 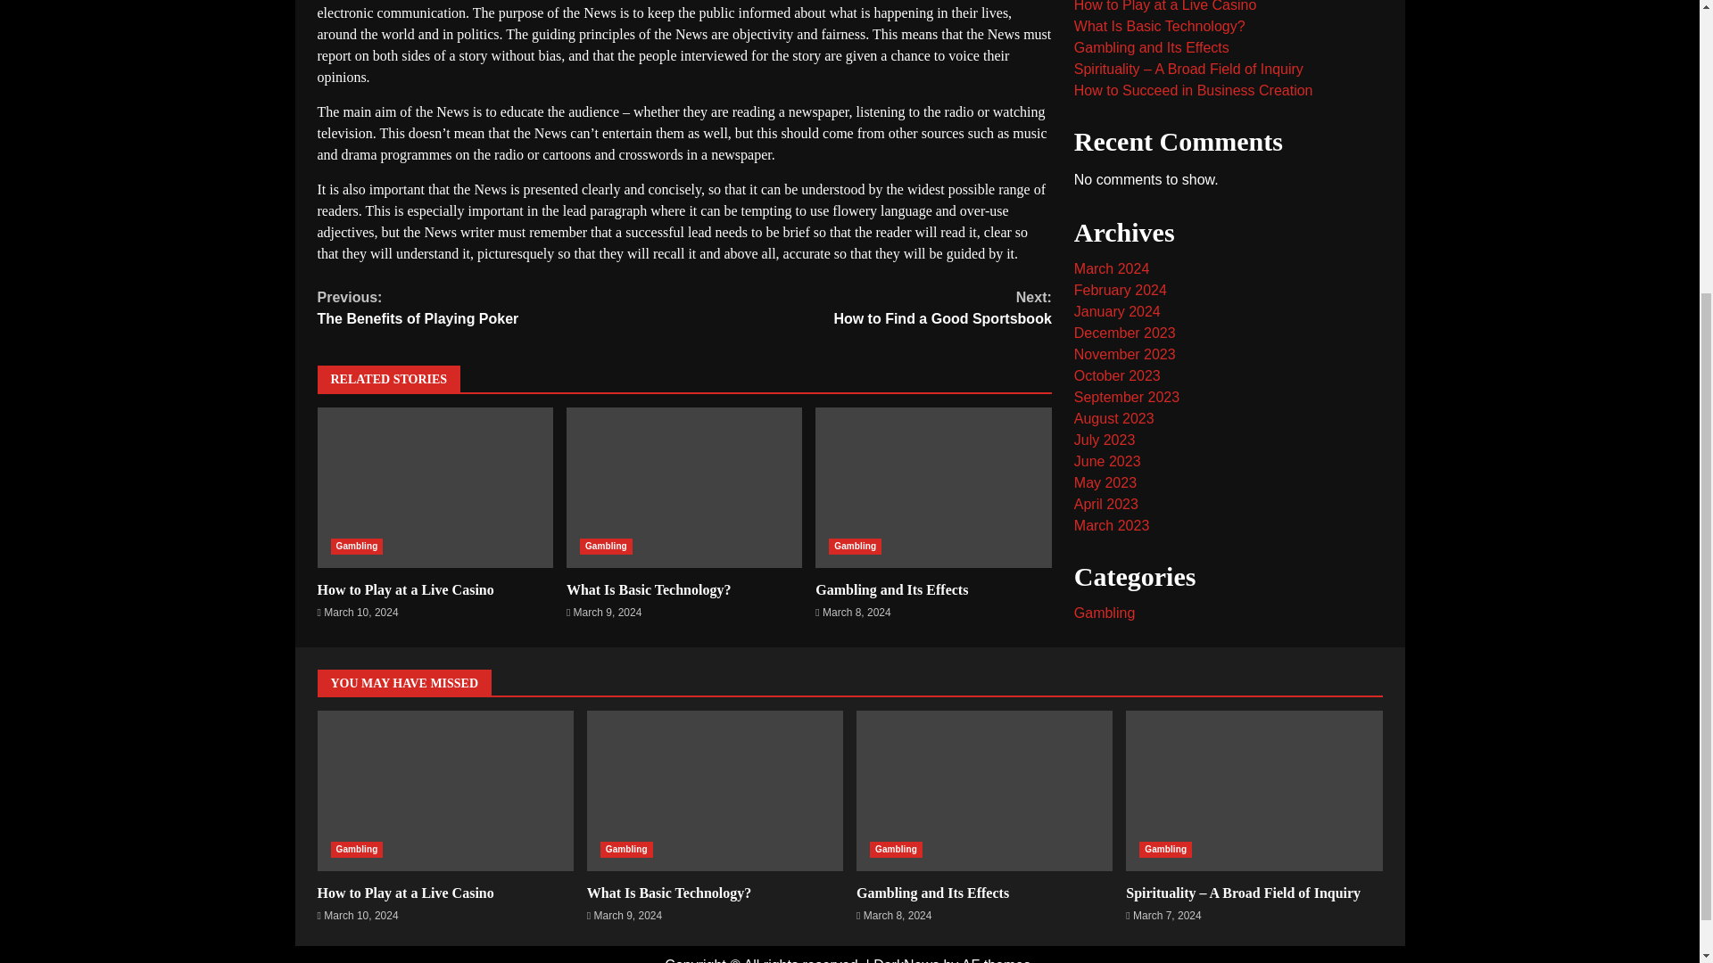 What do you see at coordinates (1117, 337) in the screenshot?
I see `October 2023` at bounding box center [1117, 337].